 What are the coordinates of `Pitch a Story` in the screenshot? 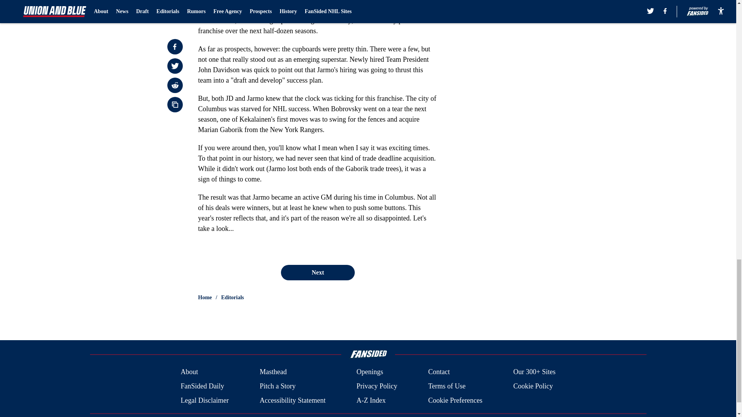 It's located at (277, 386).